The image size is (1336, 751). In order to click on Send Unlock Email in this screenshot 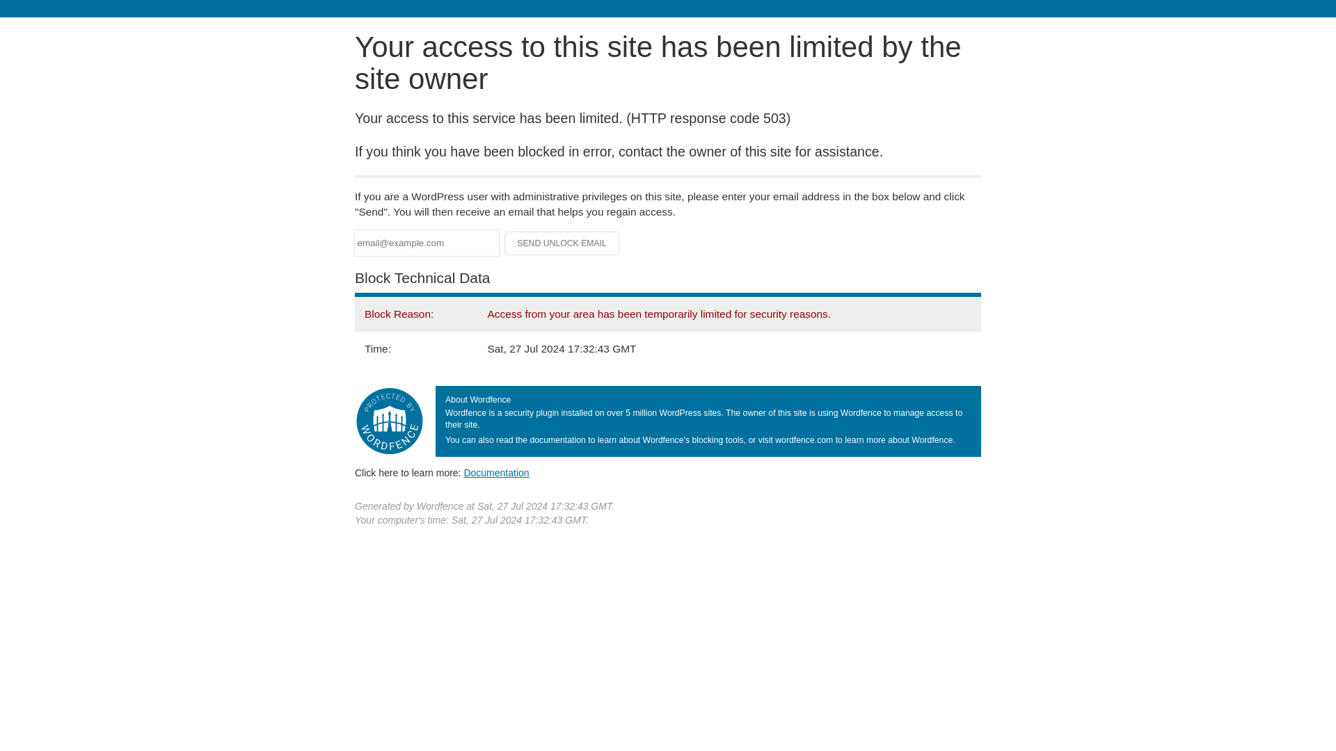, I will do `click(562, 243)`.